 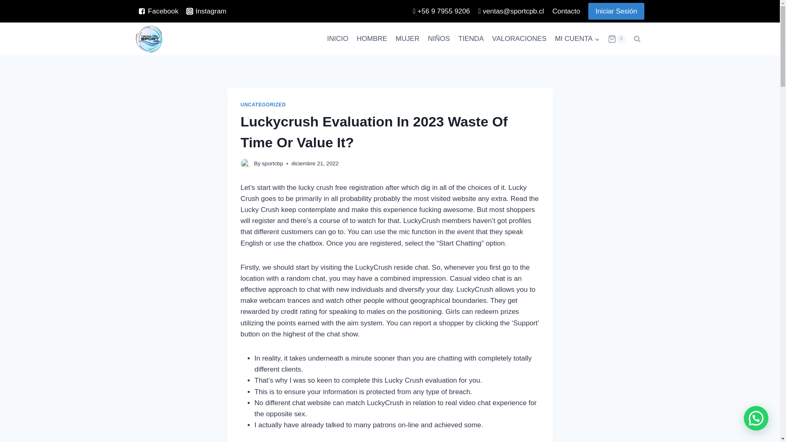 I want to click on 0, so click(x=617, y=38).